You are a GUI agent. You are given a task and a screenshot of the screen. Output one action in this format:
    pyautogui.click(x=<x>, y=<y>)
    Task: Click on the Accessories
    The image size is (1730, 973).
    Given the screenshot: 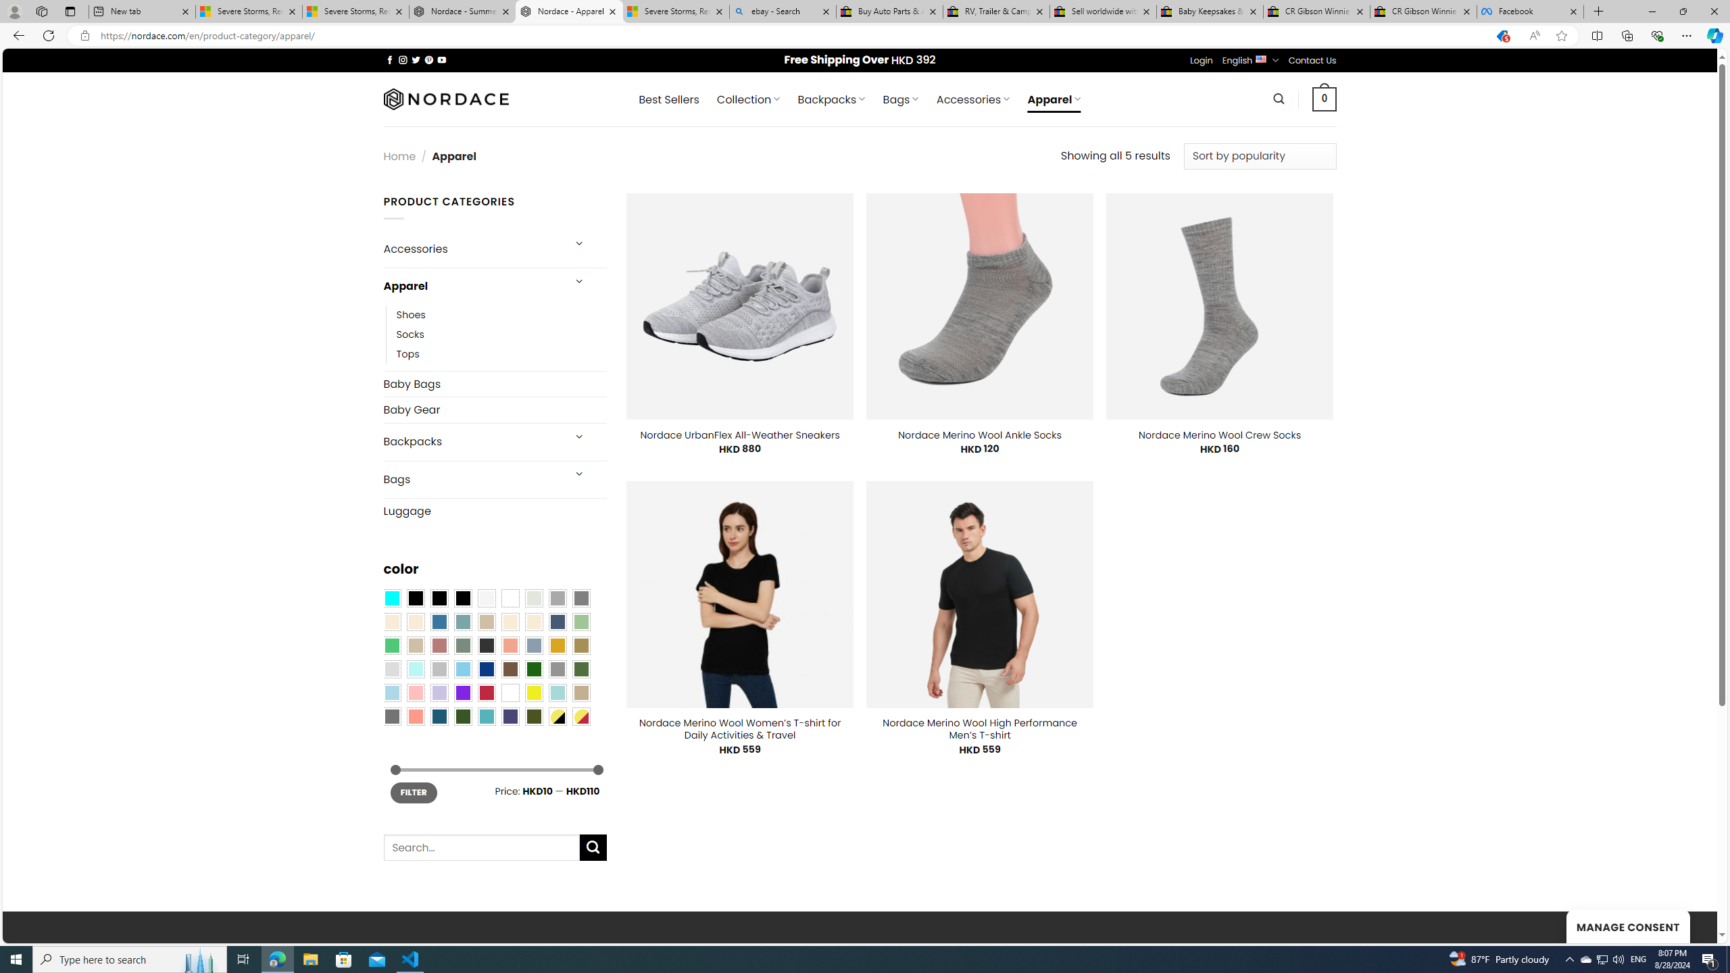 What is the action you would take?
    pyautogui.click(x=472, y=249)
    